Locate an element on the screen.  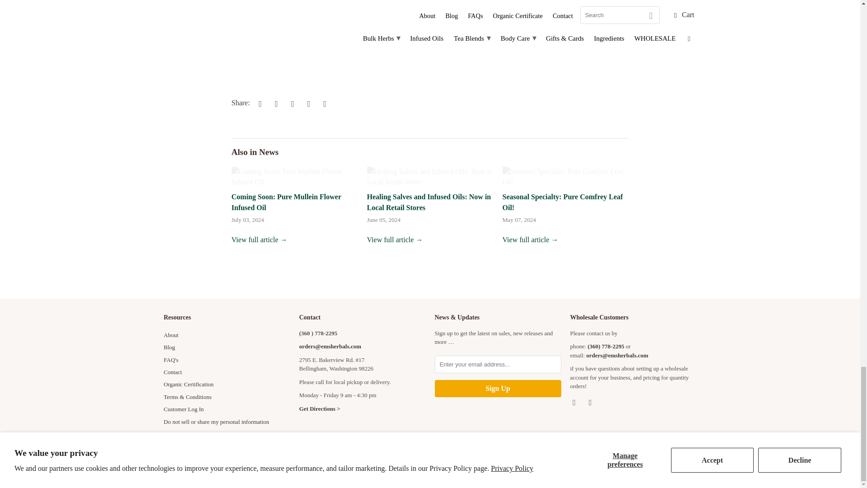
Healing Salves and Infused Oils: Now in Local Retail Stores is located at coordinates (430, 177).